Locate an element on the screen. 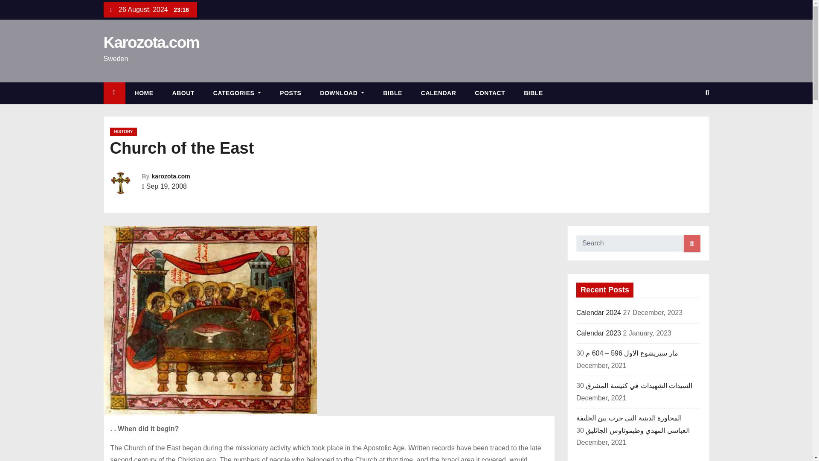  HISTORY is located at coordinates (124, 131).